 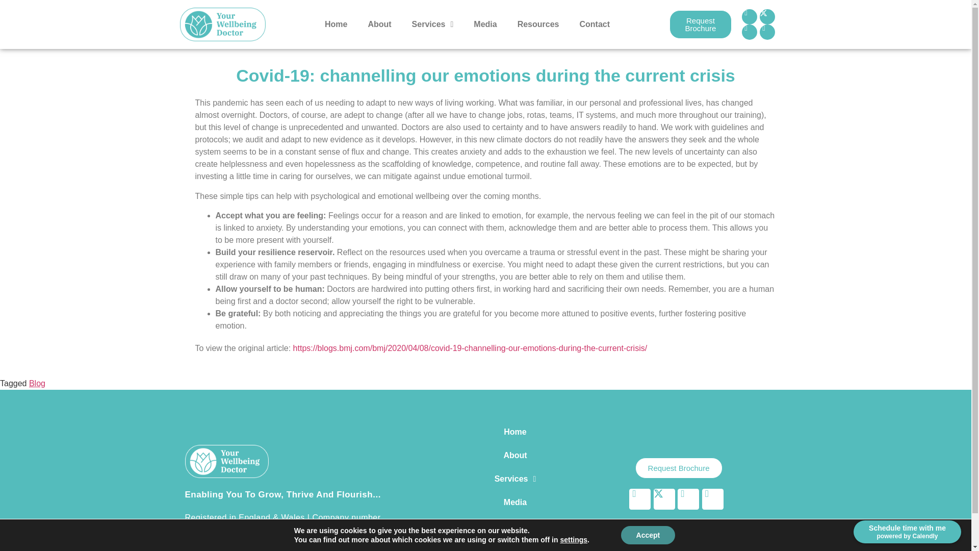 What do you see at coordinates (538, 24) in the screenshot?
I see `Resources` at bounding box center [538, 24].